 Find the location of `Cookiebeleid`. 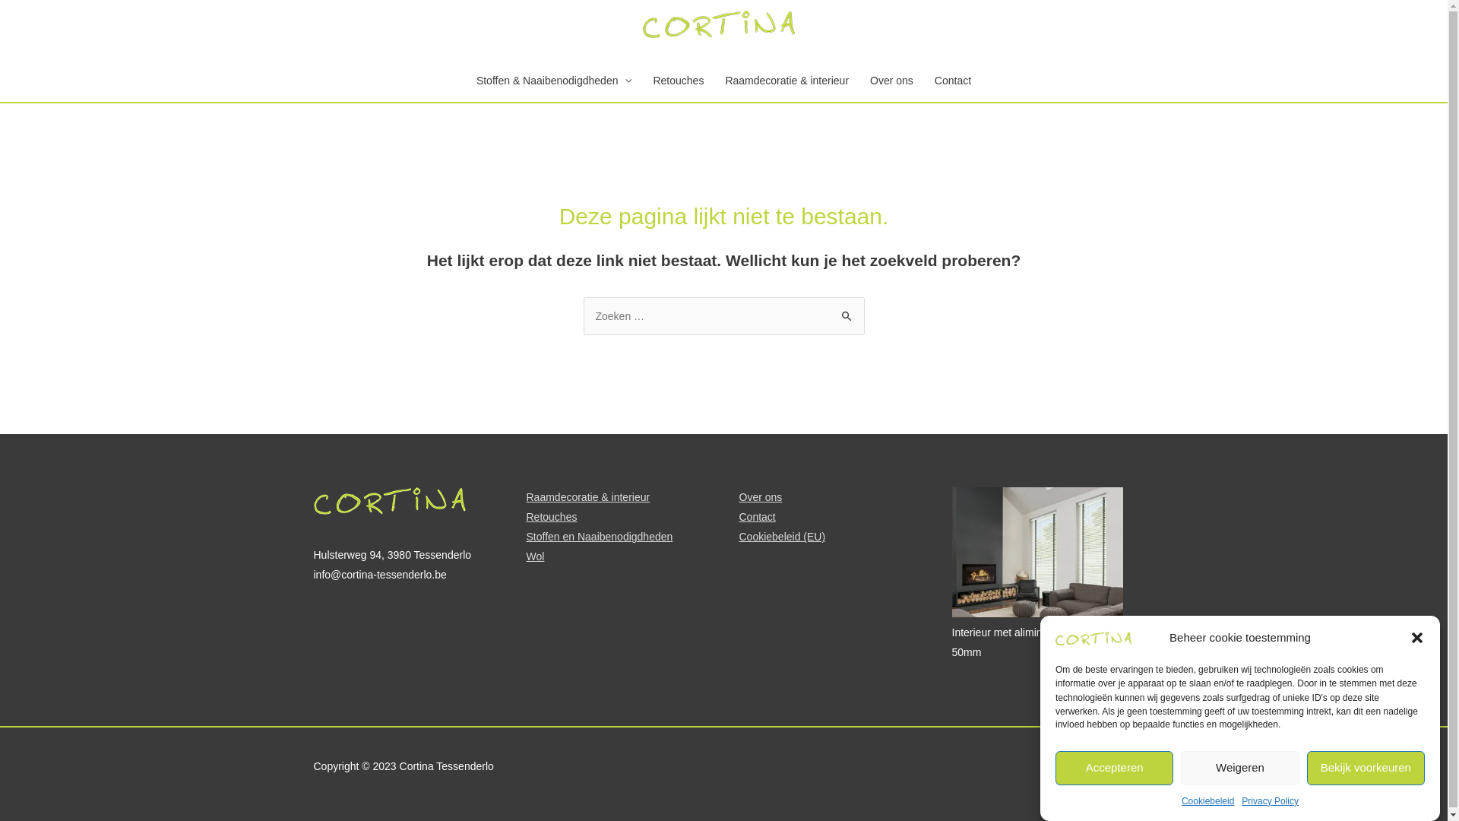

Cookiebeleid is located at coordinates (1208, 801).